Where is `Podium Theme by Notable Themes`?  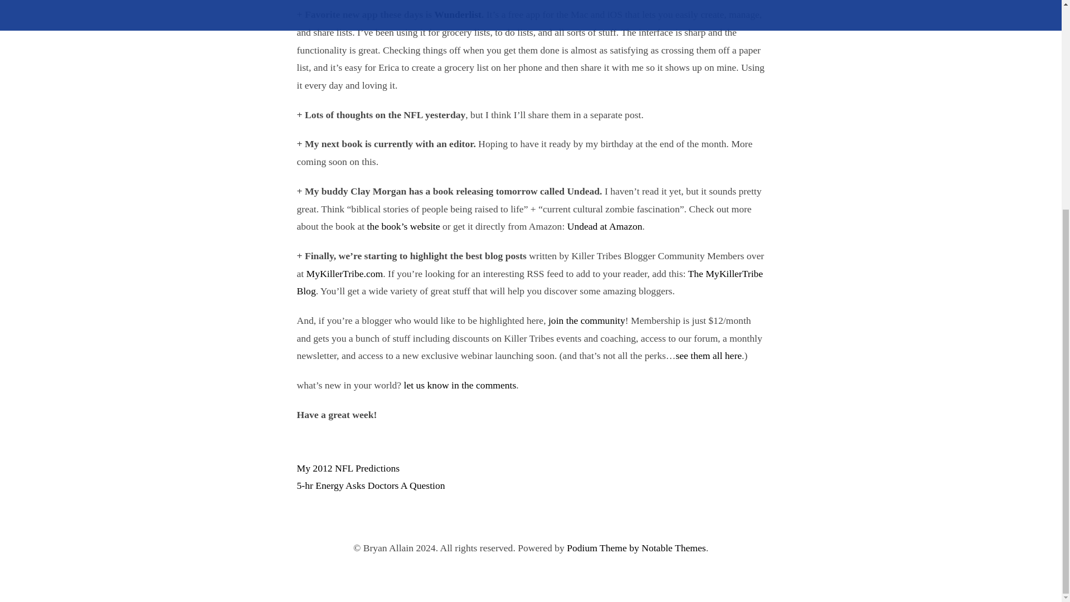 Podium Theme by Notable Themes is located at coordinates (636, 547).